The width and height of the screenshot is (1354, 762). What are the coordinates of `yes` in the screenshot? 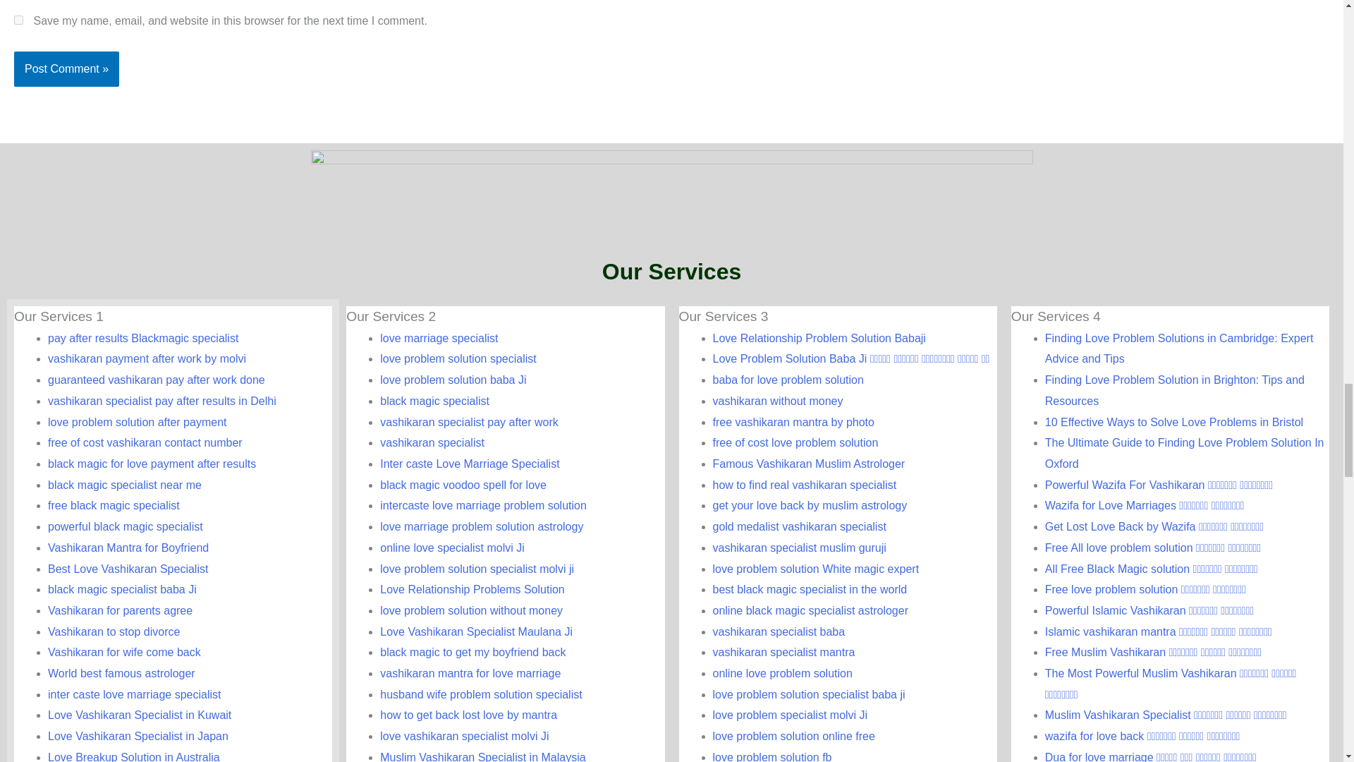 It's located at (18, 20).